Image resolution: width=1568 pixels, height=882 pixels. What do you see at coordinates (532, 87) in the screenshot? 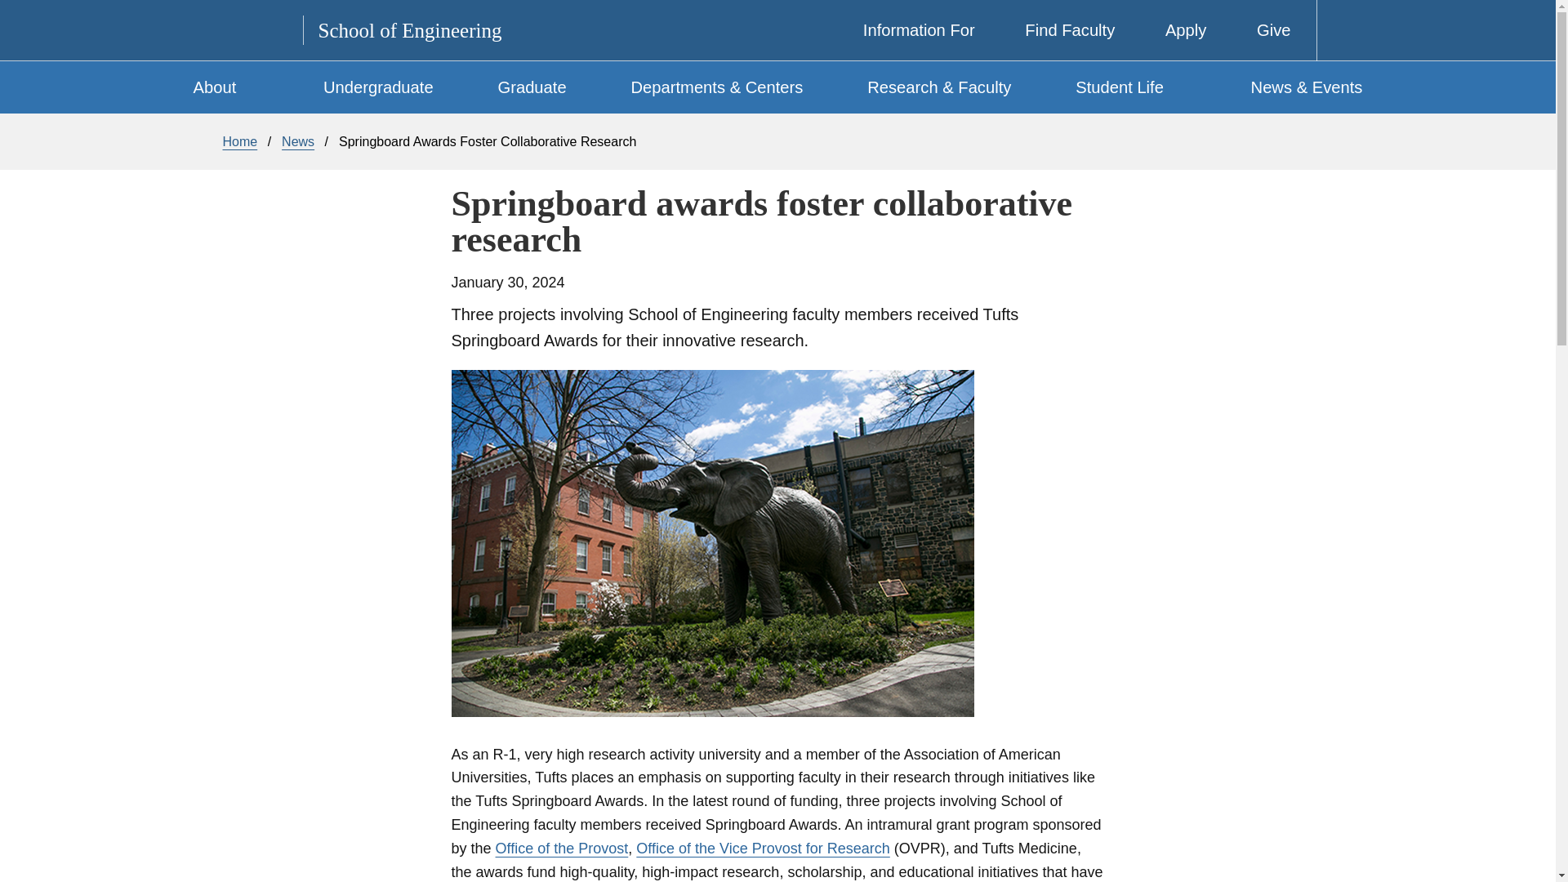
I see `Graduate` at bounding box center [532, 87].